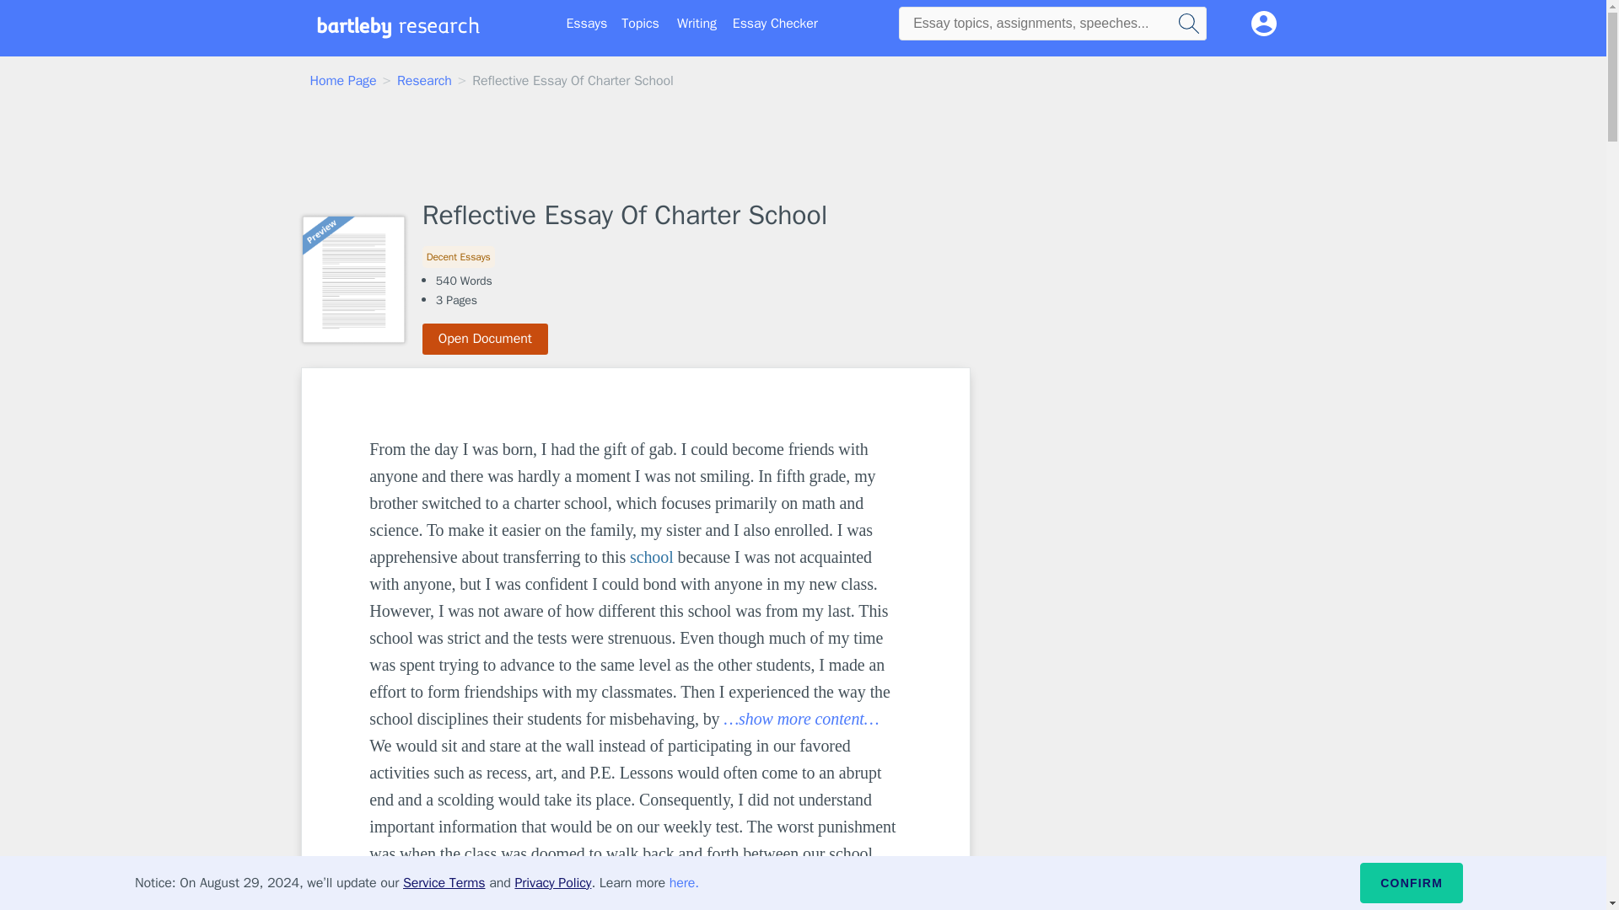 The width and height of the screenshot is (1619, 910). What do you see at coordinates (640, 24) in the screenshot?
I see `Topics` at bounding box center [640, 24].